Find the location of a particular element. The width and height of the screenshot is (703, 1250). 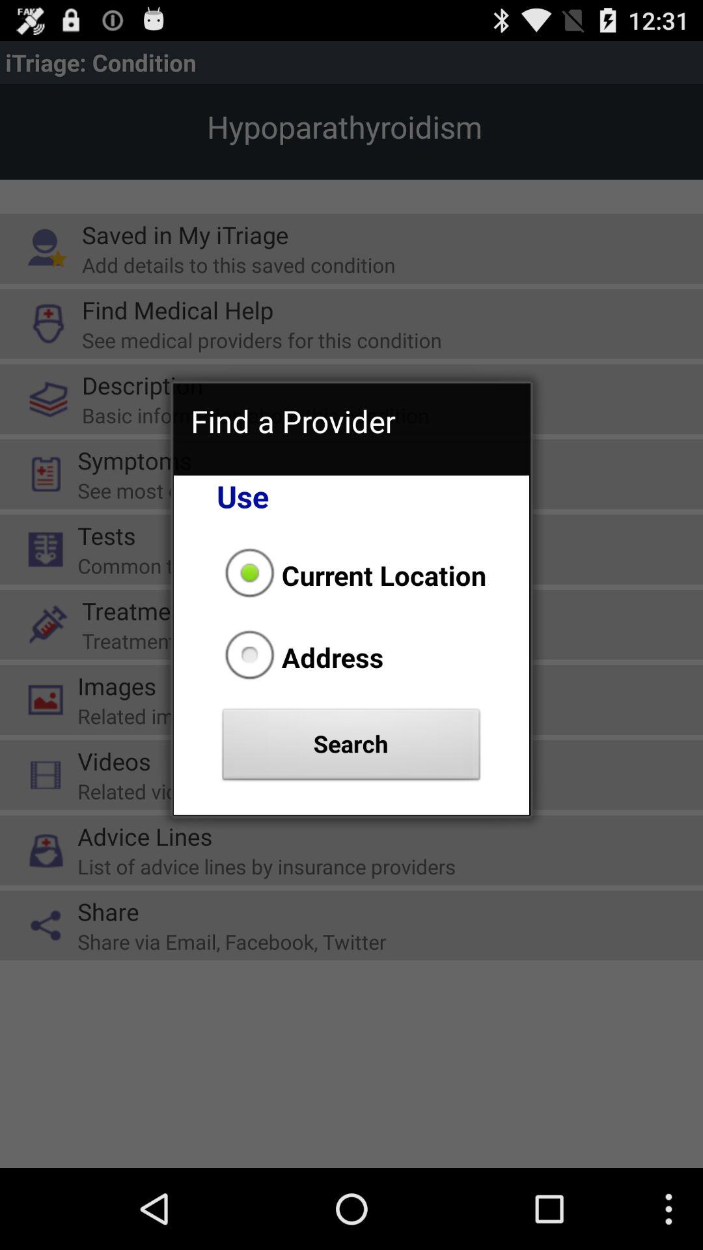

jump until the current location radio button is located at coordinates (351, 575).